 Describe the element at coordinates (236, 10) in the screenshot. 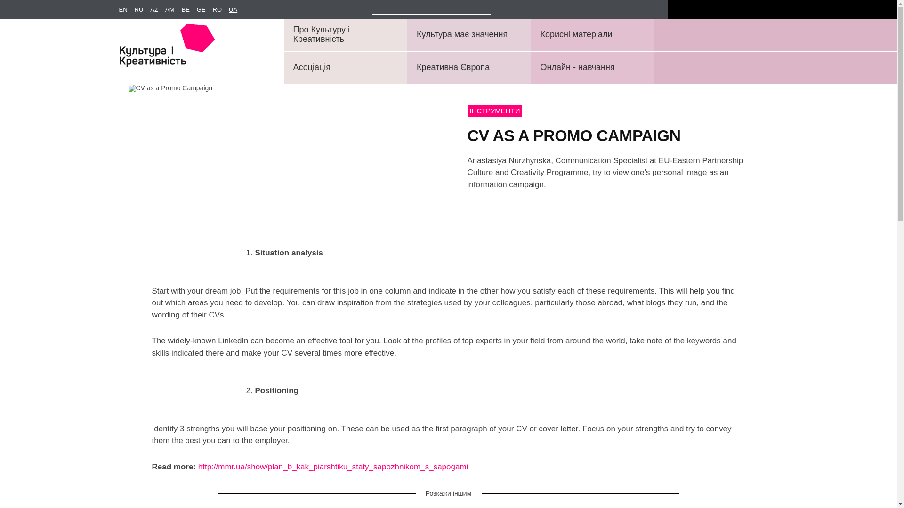

I see `UA` at that location.